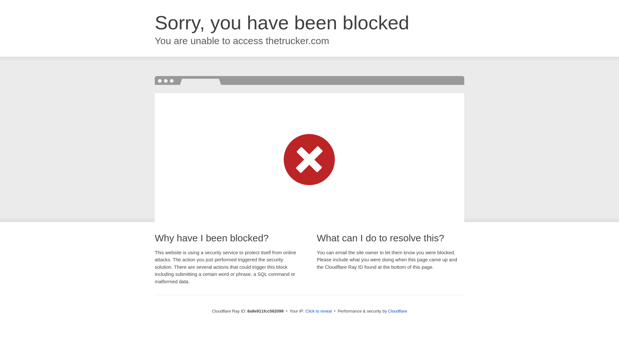 Image resolution: width=619 pixels, height=348 pixels. What do you see at coordinates (319, 311) in the screenshot?
I see `Click to reveal` at bounding box center [319, 311].